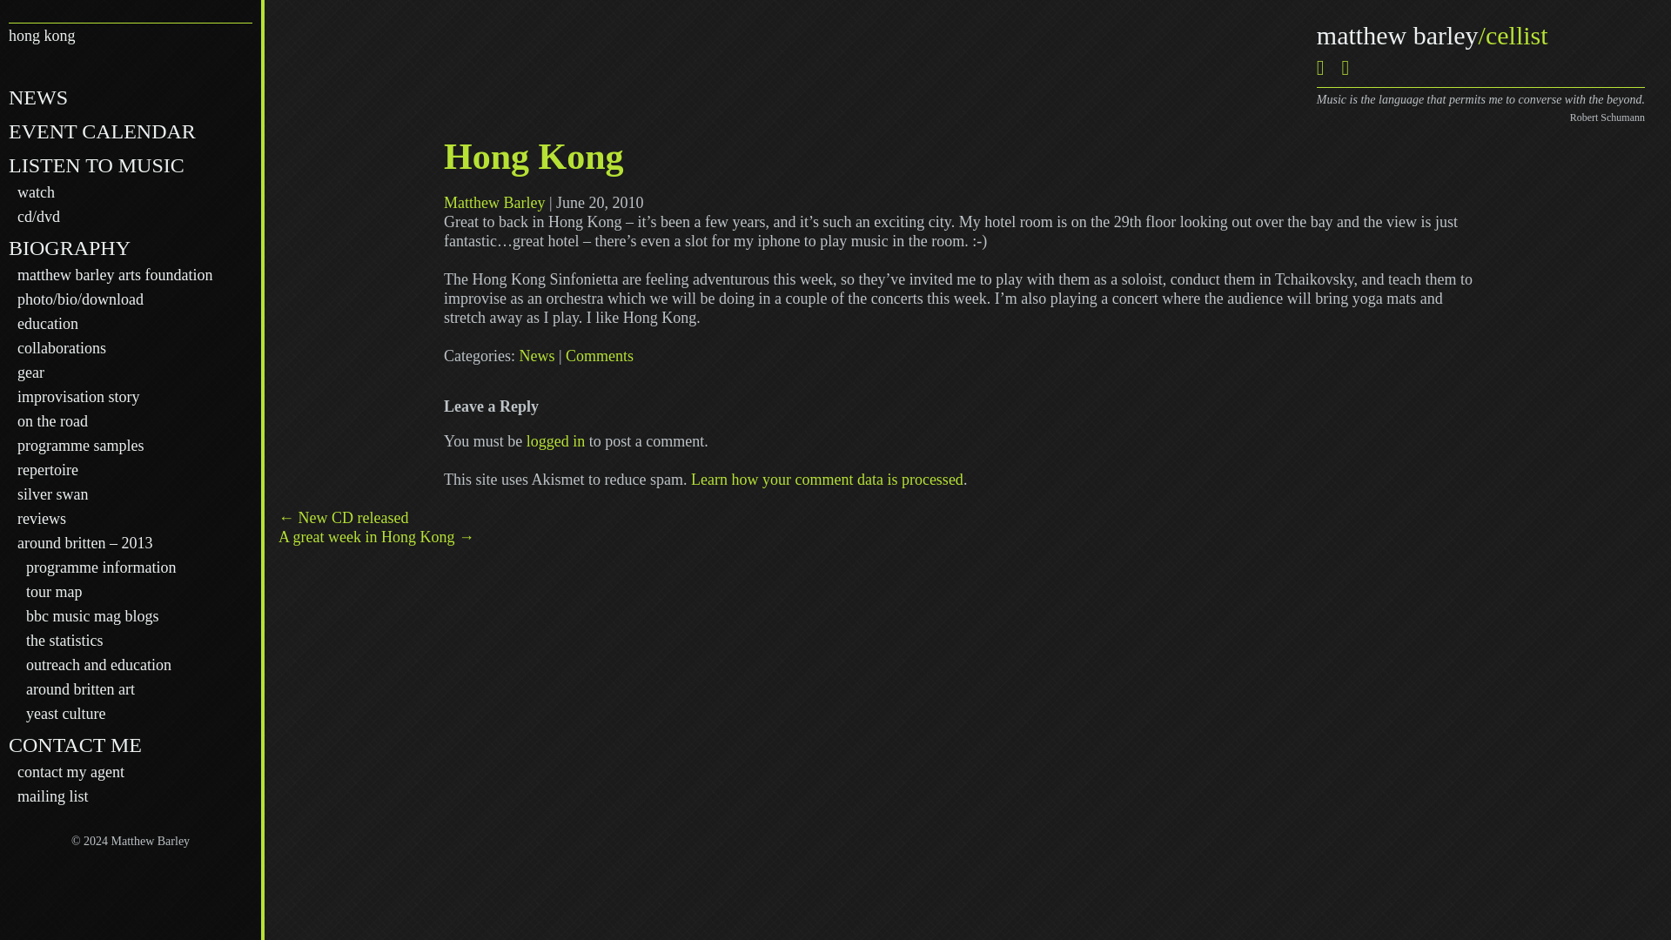 This screenshot has height=940, width=1671. Describe the element at coordinates (534, 157) in the screenshot. I see `Hong Kong` at that location.